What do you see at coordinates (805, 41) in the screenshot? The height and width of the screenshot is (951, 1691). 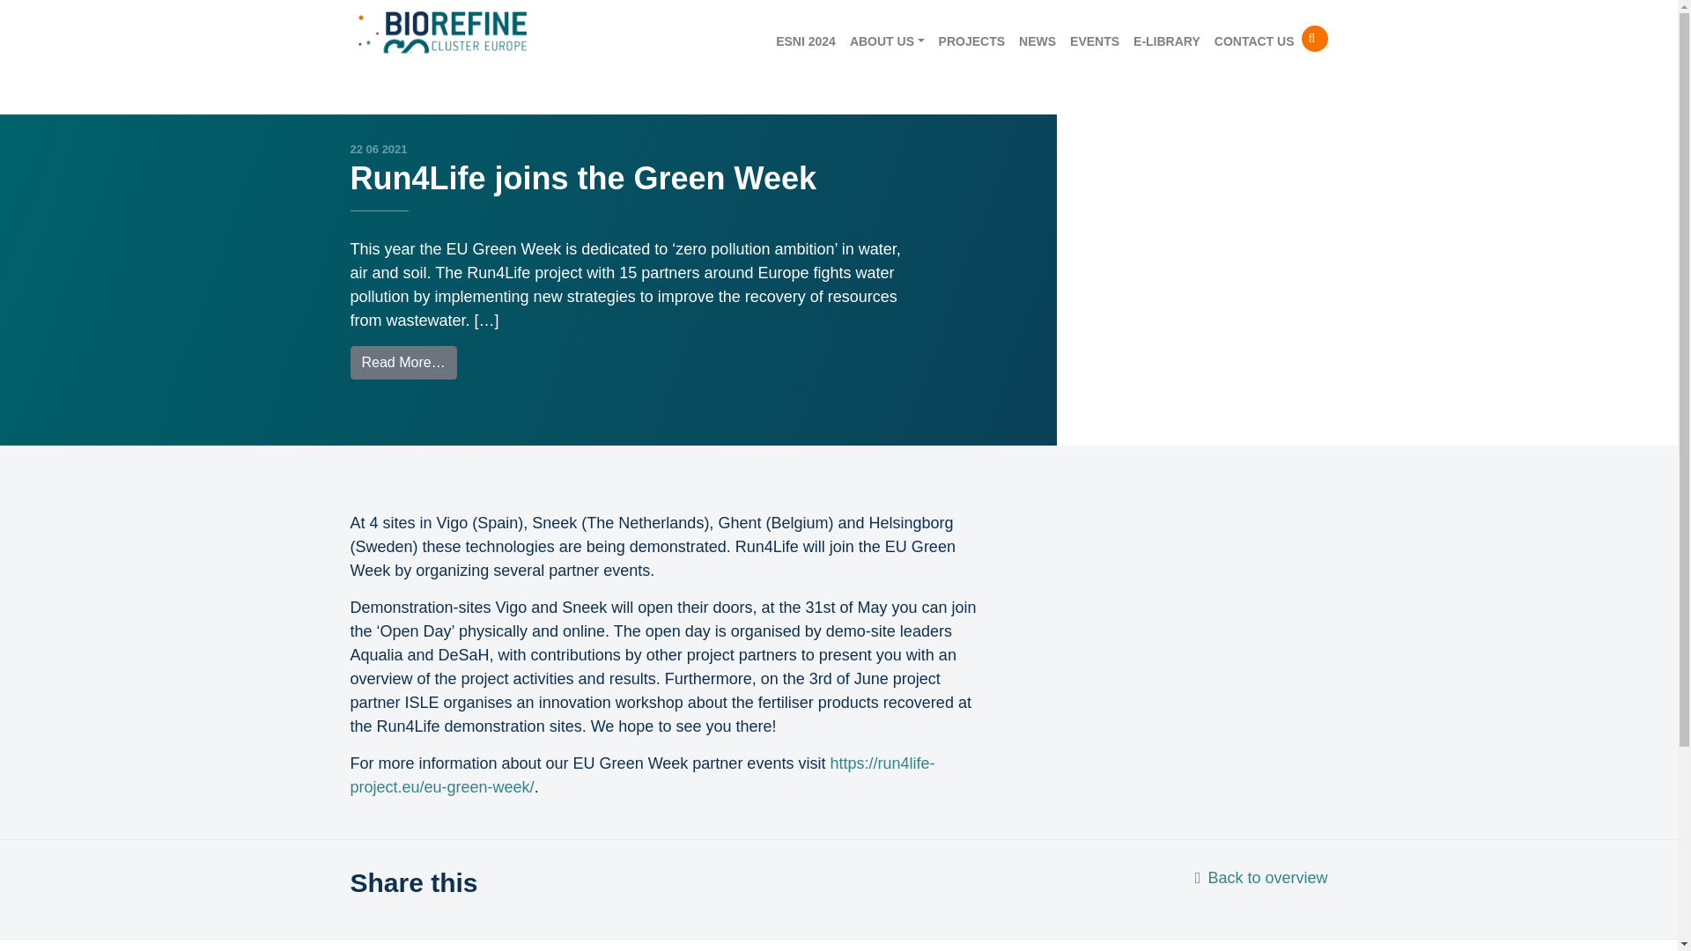 I see `ESNI 2024` at bounding box center [805, 41].